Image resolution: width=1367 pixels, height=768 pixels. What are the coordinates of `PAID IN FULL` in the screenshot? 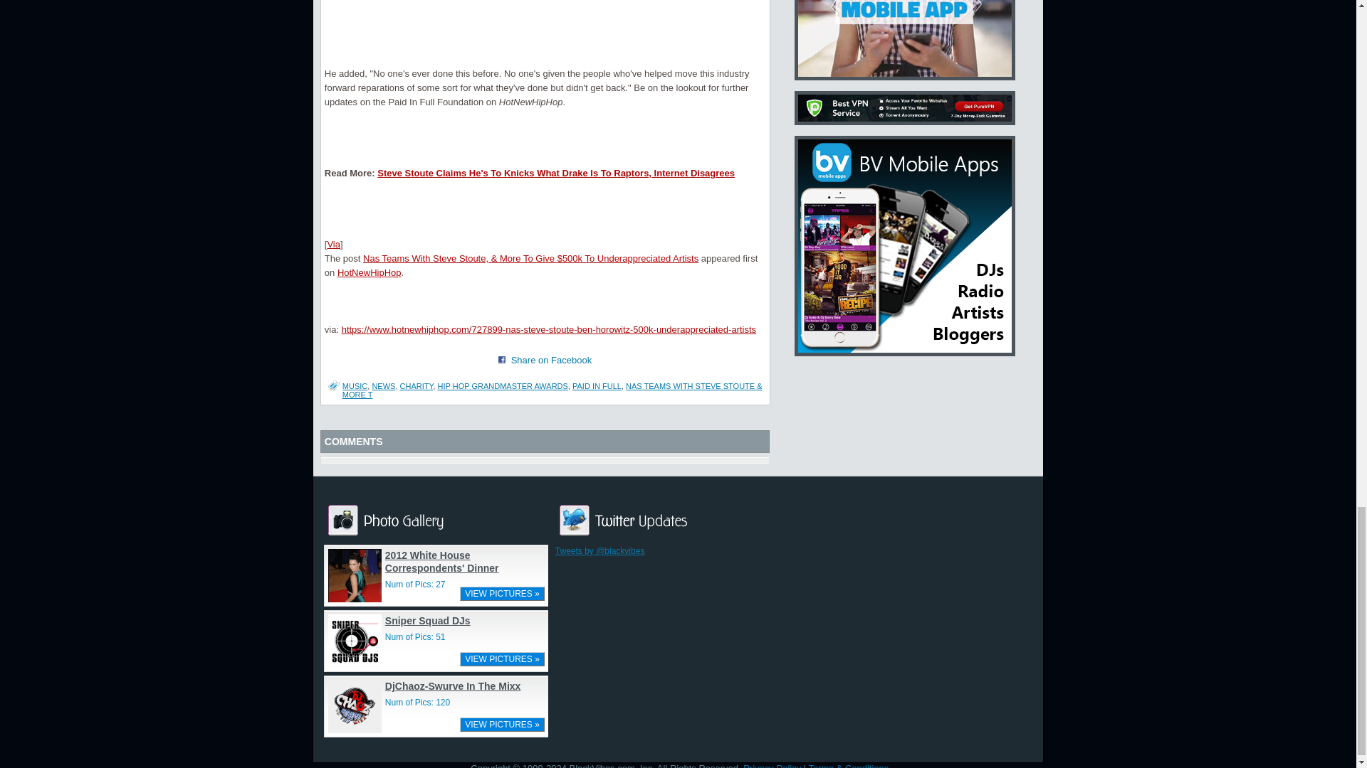 It's located at (597, 385).